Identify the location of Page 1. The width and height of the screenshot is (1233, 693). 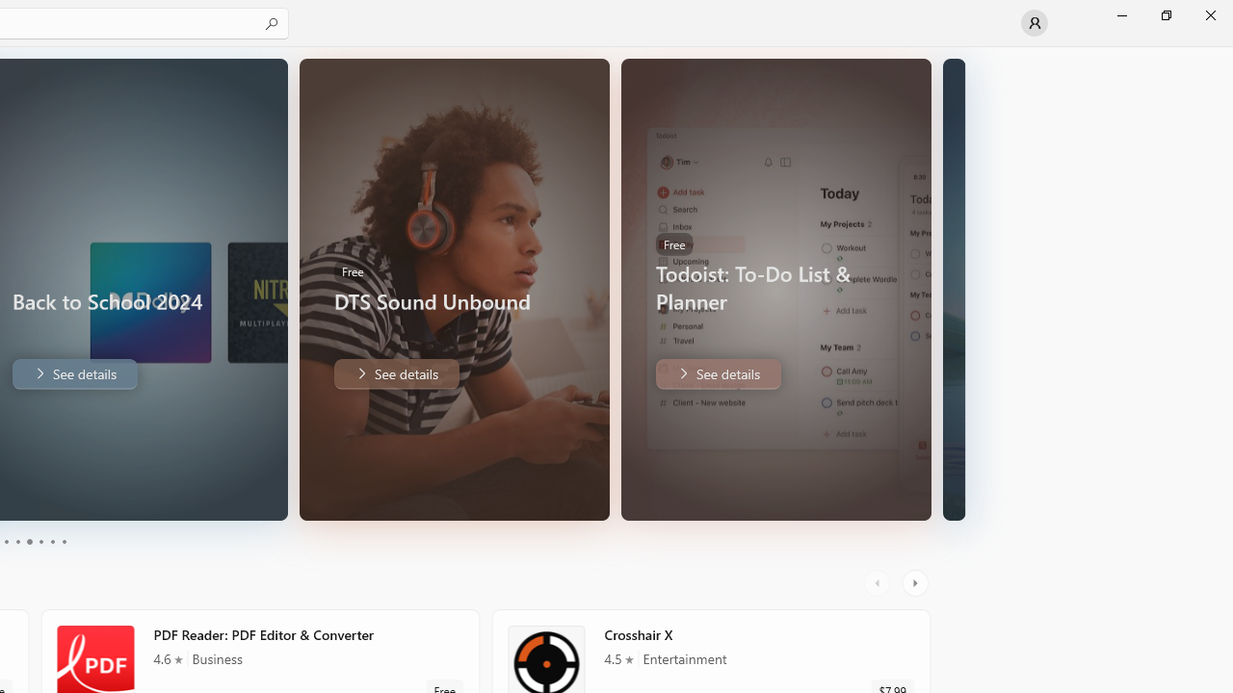
(6, 541).